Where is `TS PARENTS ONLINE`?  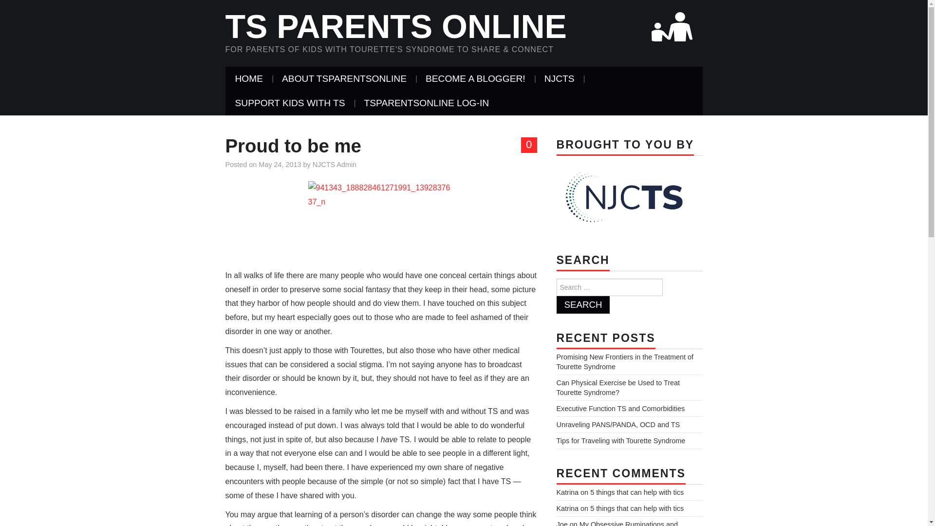 TS PARENTS ONLINE is located at coordinates (395, 26).